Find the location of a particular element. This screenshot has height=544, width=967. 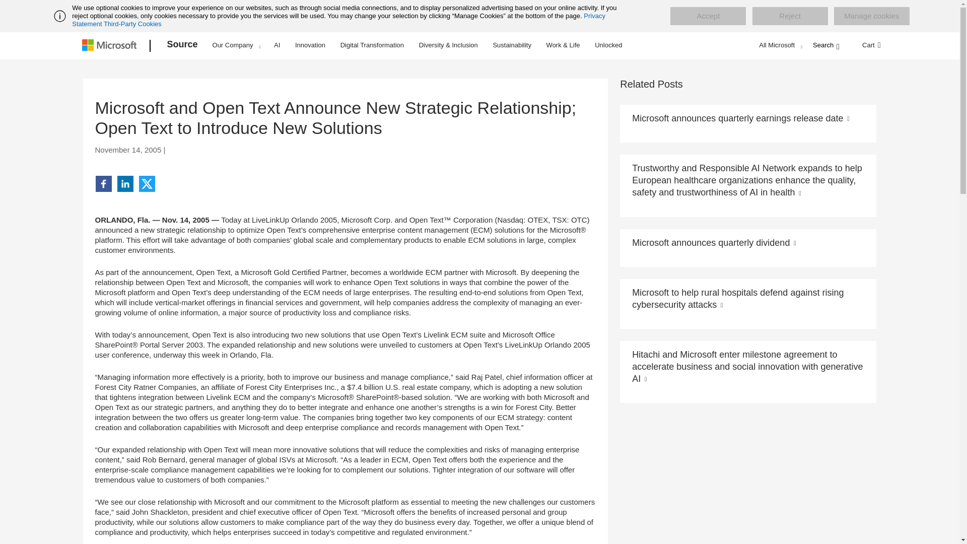

Digital Transformation is located at coordinates (372, 44).